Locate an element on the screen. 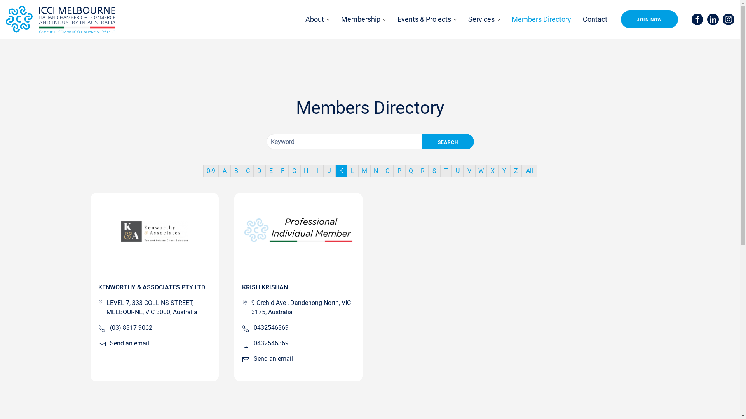 The height and width of the screenshot is (419, 746). N is located at coordinates (376, 171).